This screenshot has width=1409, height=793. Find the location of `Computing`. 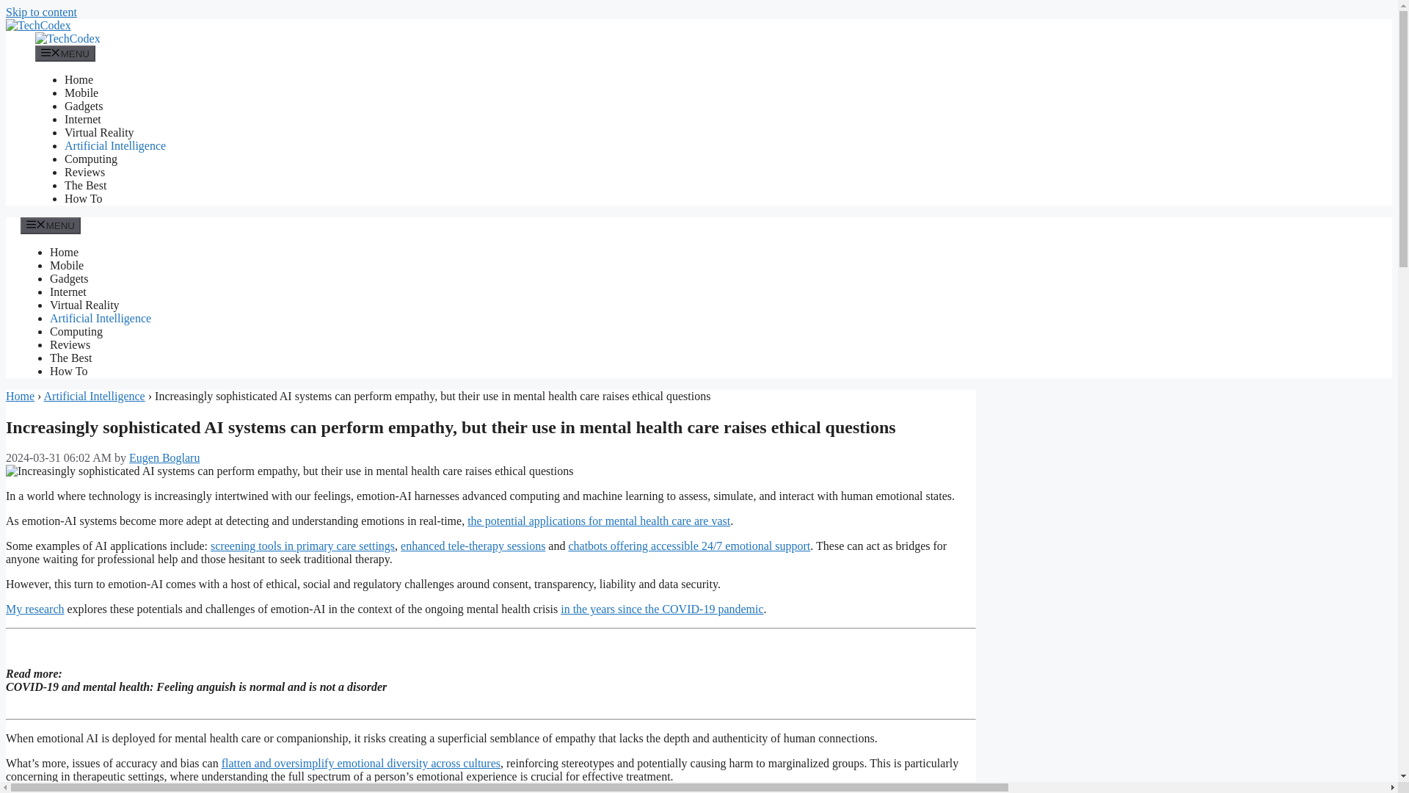

Computing is located at coordinates (76, 331).